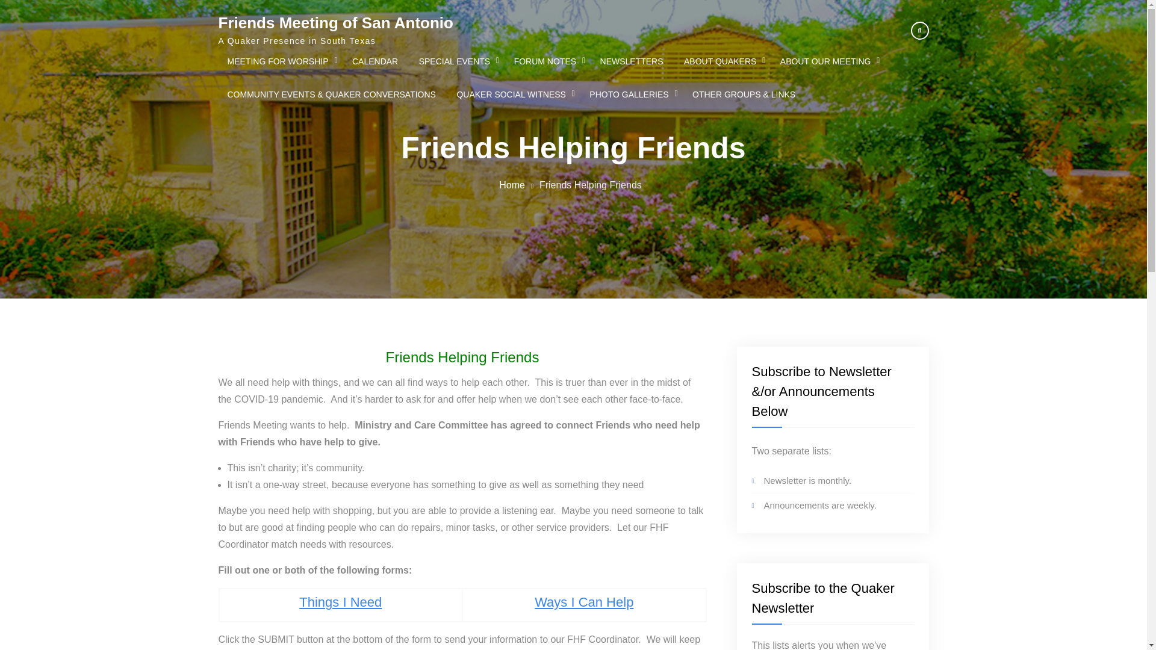  What do you see at coordinates (632, 61) in the screenshot?
I see `NEWSLETTERS` at bounding box center [632, 61].